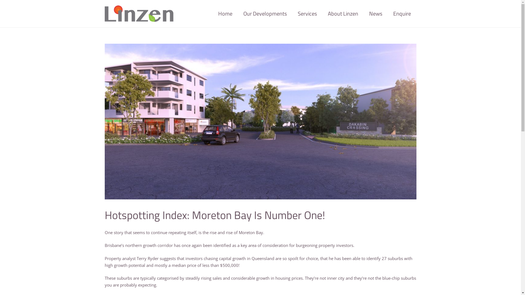 This screenshot has height=295, width=525. I want to click on News, so click(376, 14).